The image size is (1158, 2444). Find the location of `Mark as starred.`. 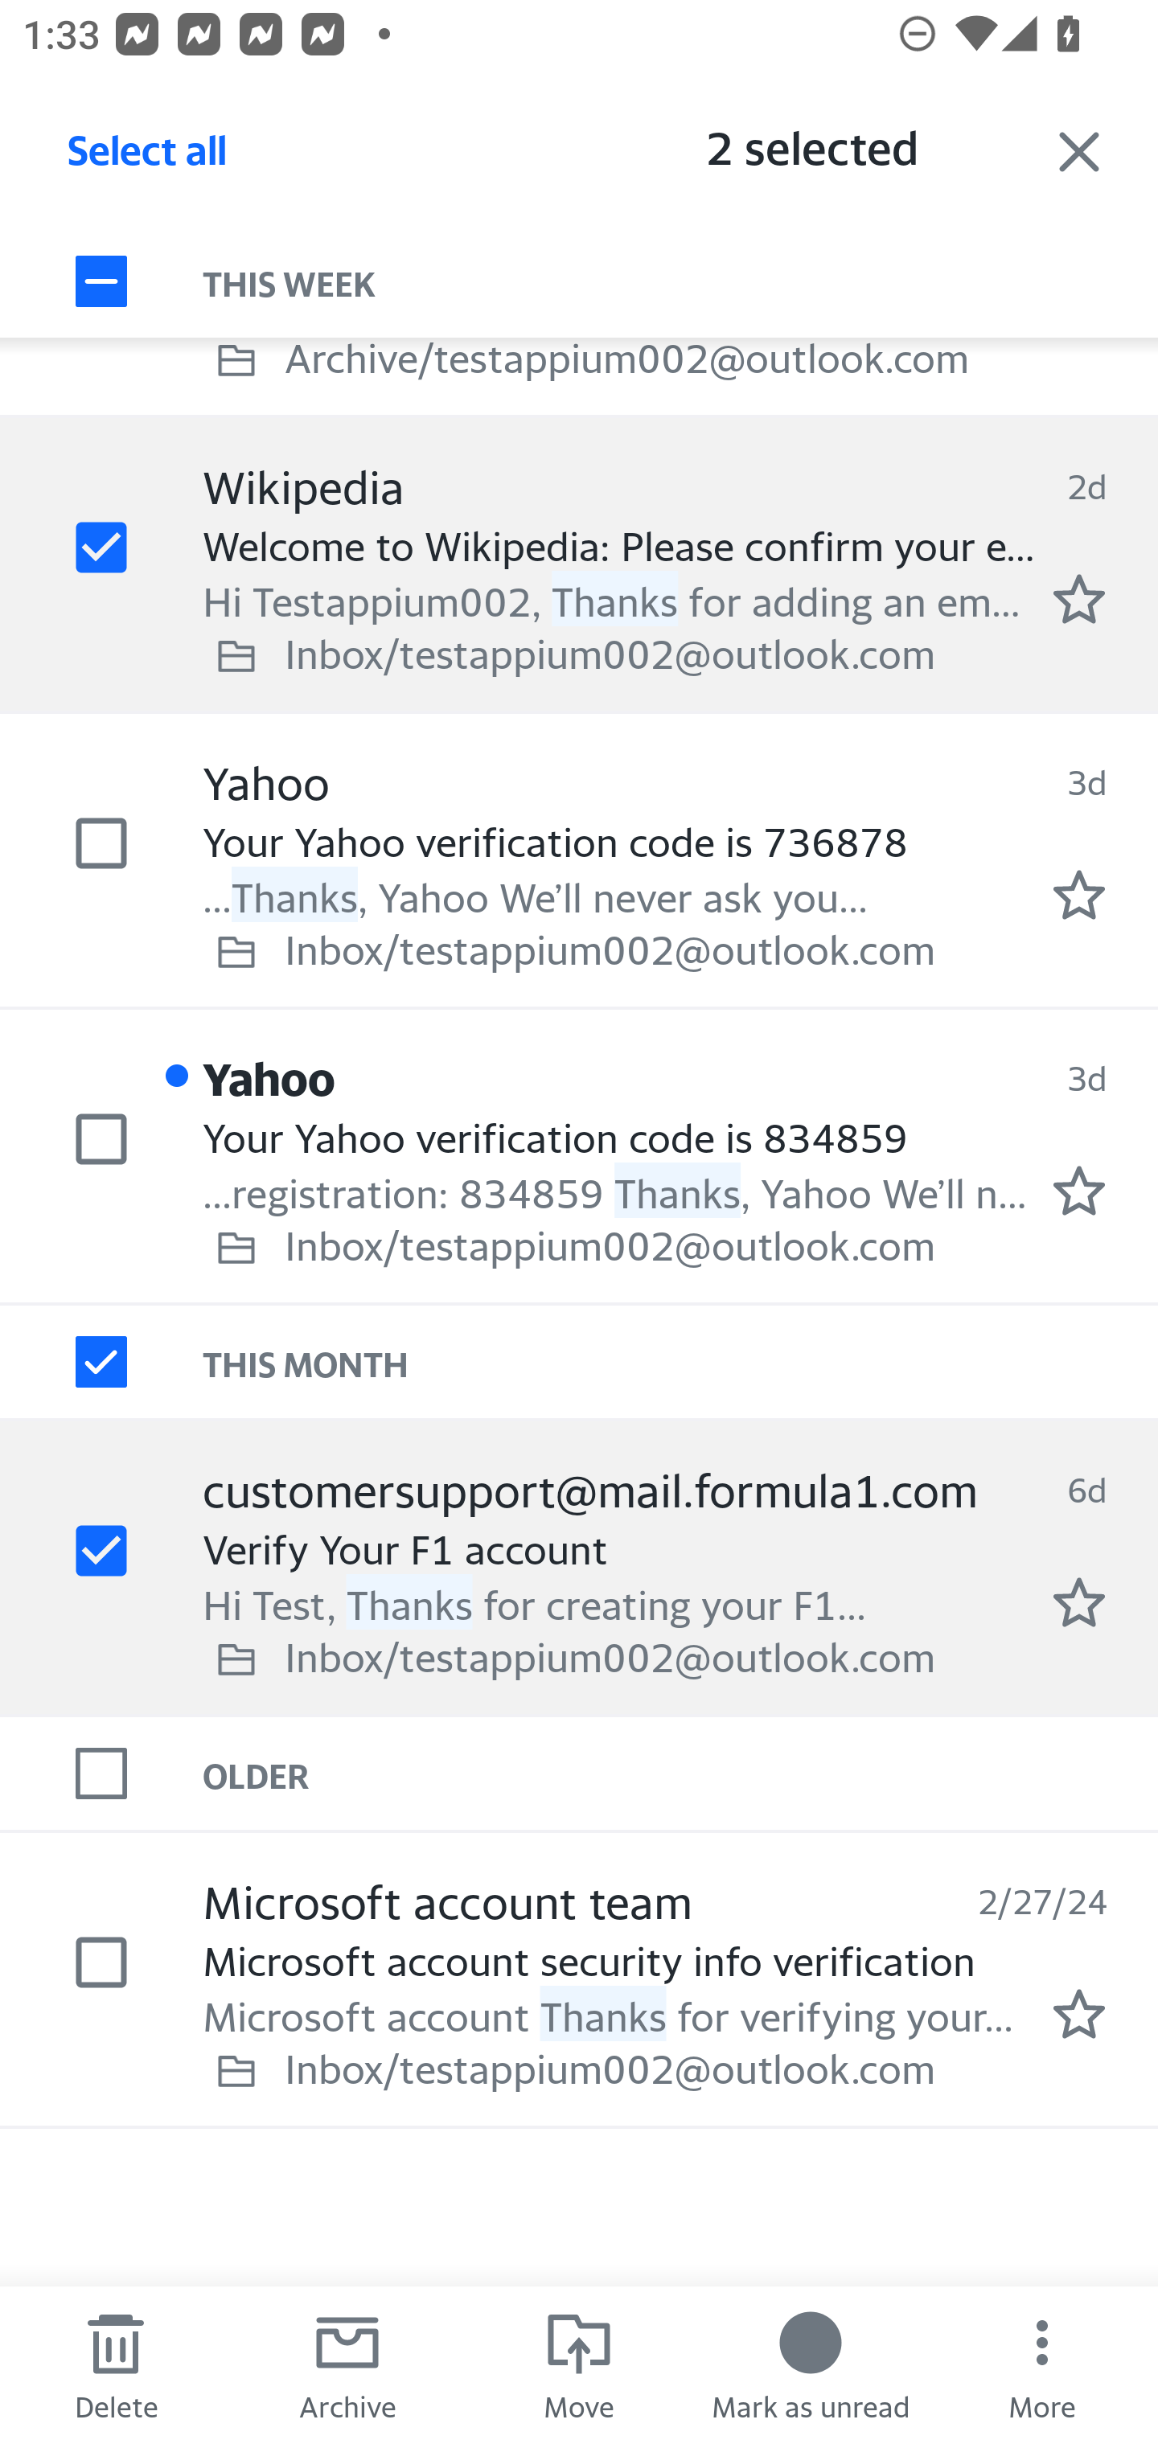

Mark as starred. is located at coordinates (1079, 896).